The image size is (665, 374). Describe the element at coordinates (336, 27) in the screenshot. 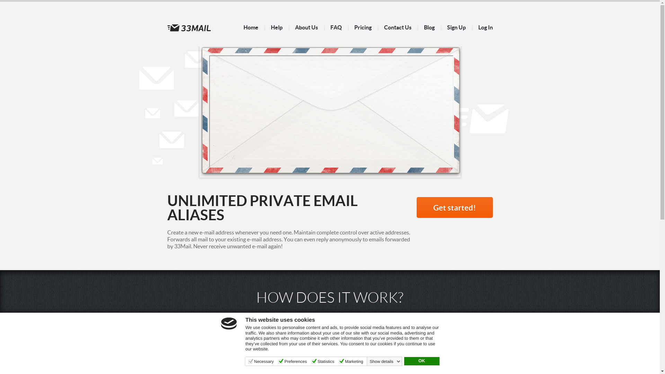

I see `FAQ` at that location.